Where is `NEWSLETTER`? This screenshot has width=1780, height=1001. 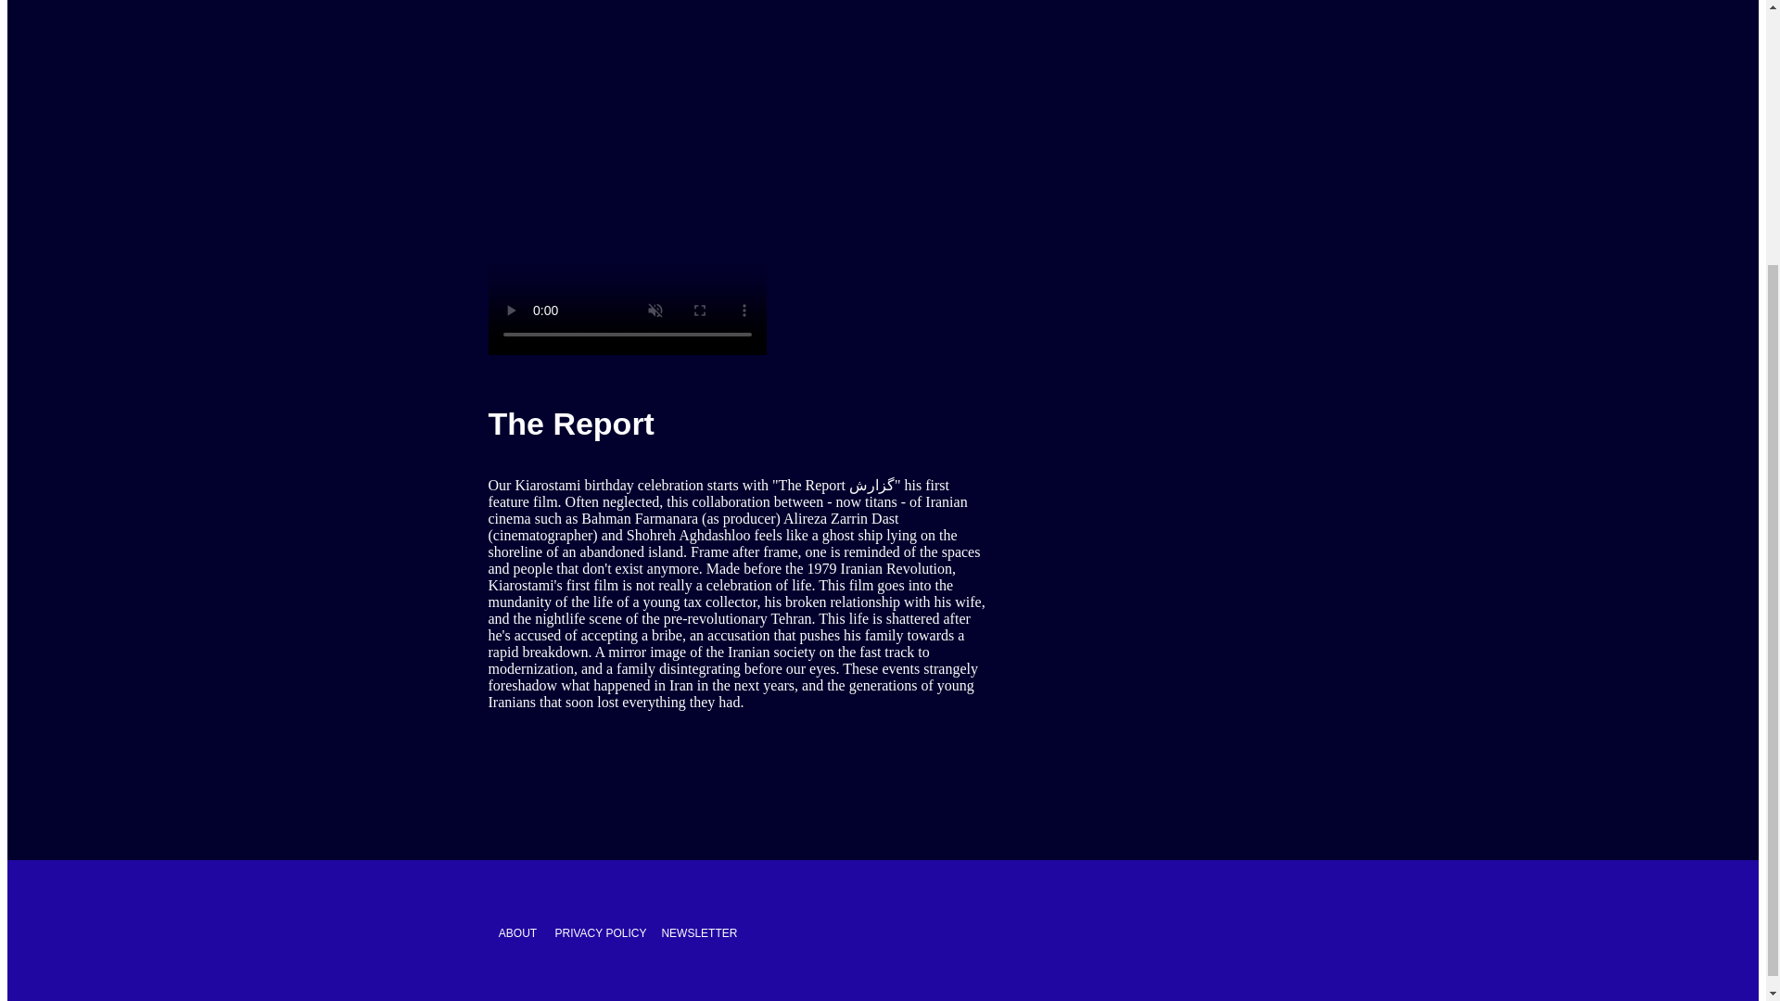 NEWSLETTER is located at coordinates (698, 932).